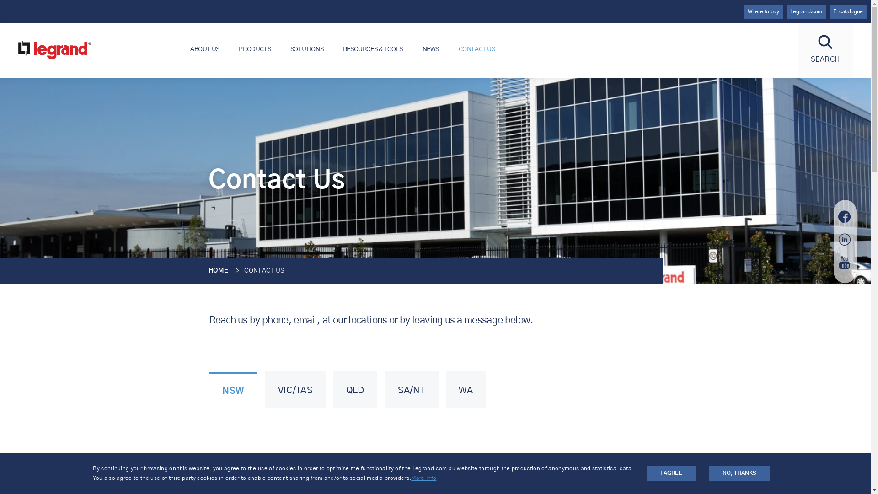 This screenshot has height=494, width=878. What do you see at coordinates (476, 49) in the screenshot?
I see `CONTACT US` at bounding box center [476, 49].